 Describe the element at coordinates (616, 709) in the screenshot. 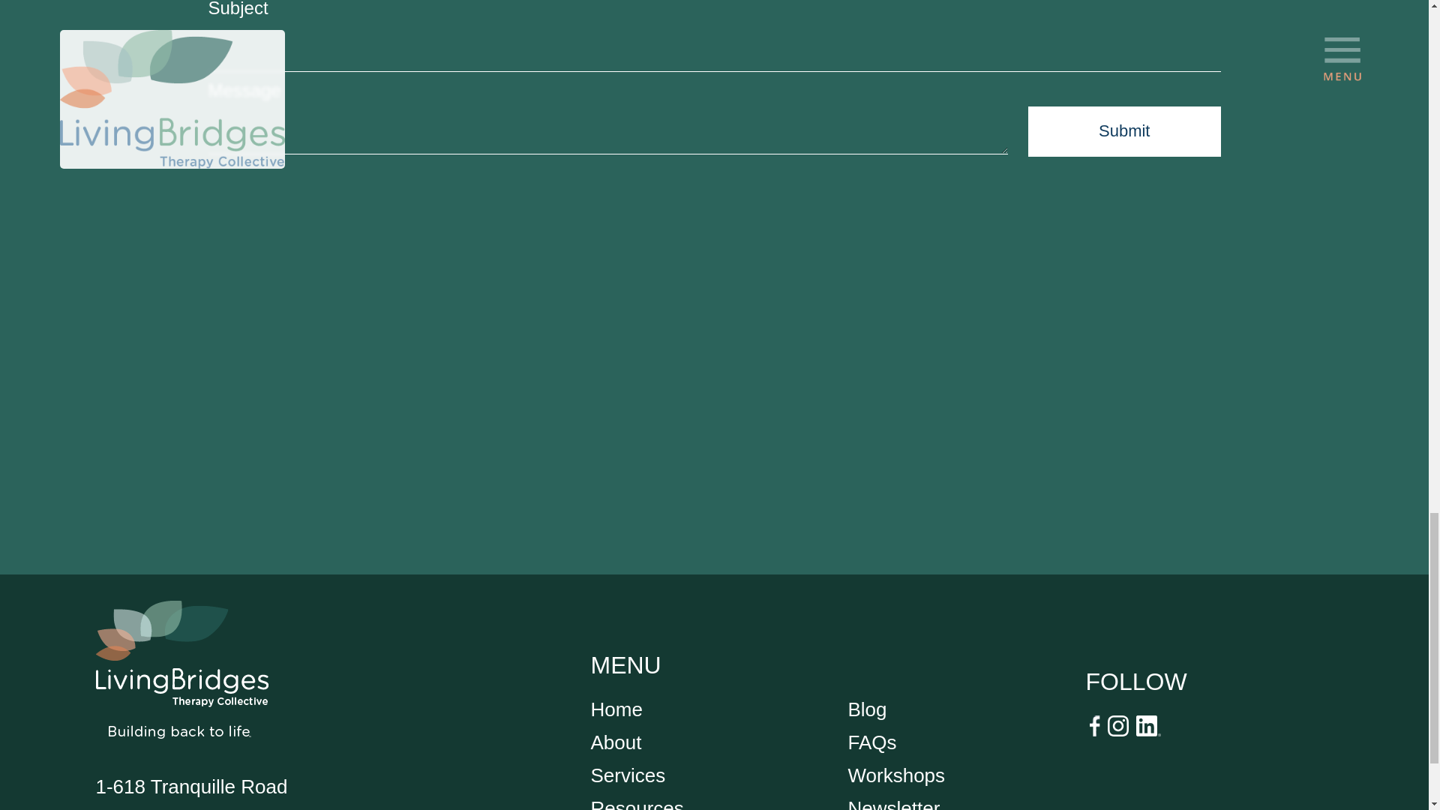

I see `Home` at that location.